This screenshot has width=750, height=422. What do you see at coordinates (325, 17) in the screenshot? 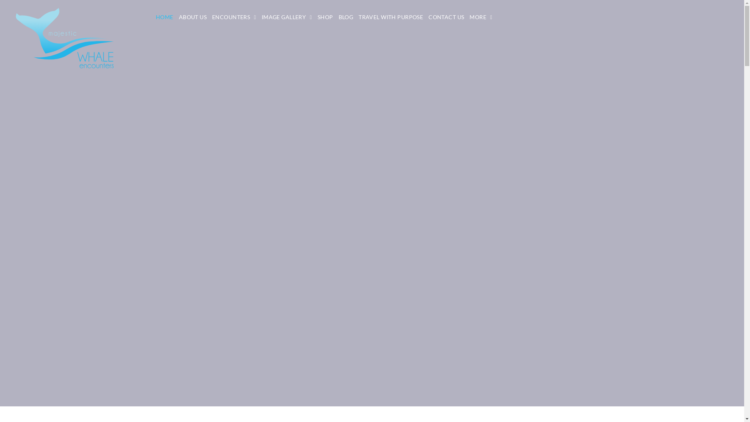
I see `SHOP` at bounding box center [325, 17].